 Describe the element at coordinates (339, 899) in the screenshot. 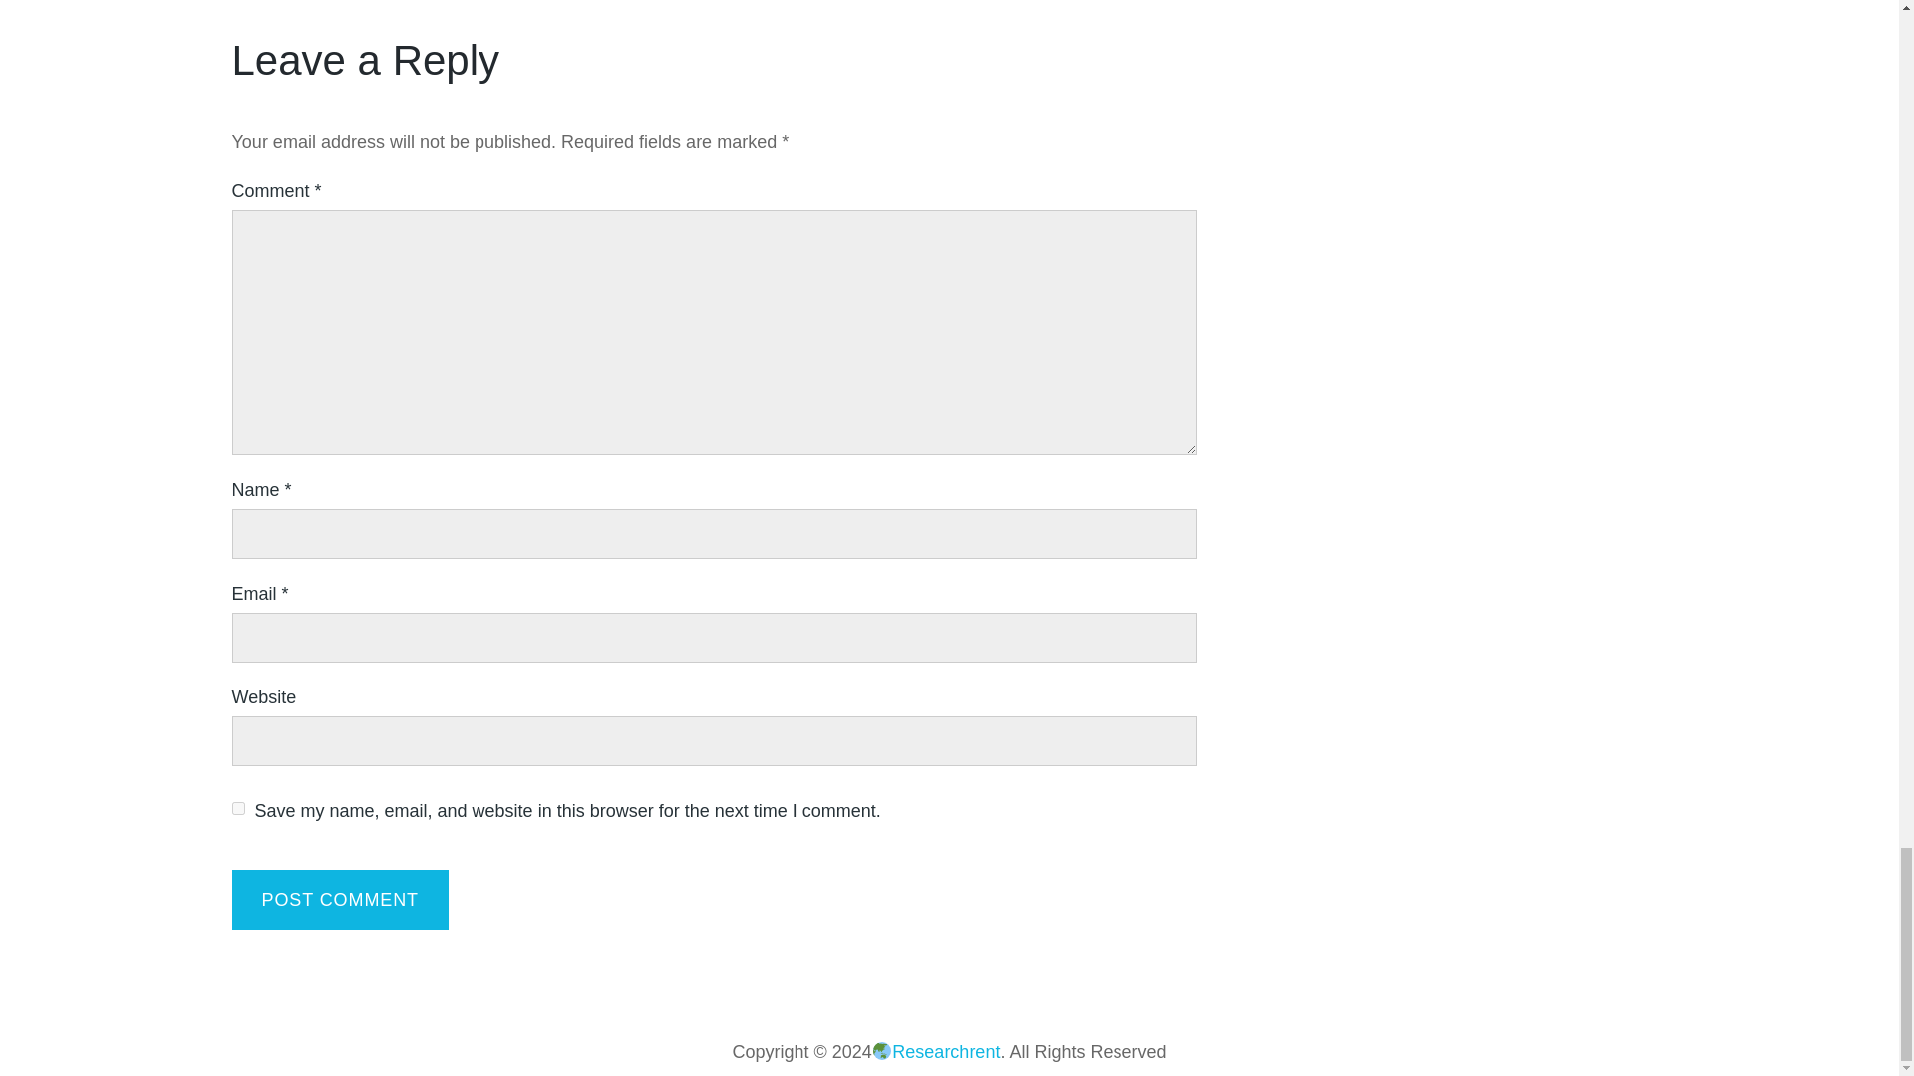

I see `Post Comment` at that location.